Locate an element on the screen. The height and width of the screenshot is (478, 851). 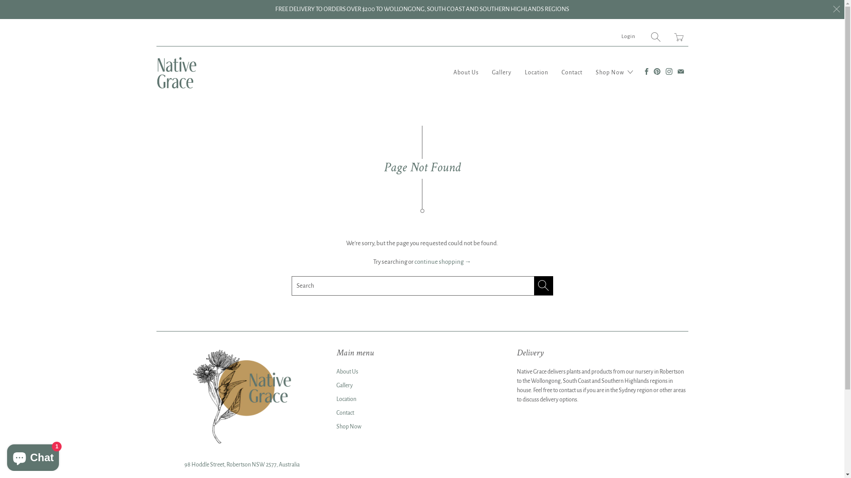
Translation missing: en.layout.general.title is located at coordinates (679, 36).